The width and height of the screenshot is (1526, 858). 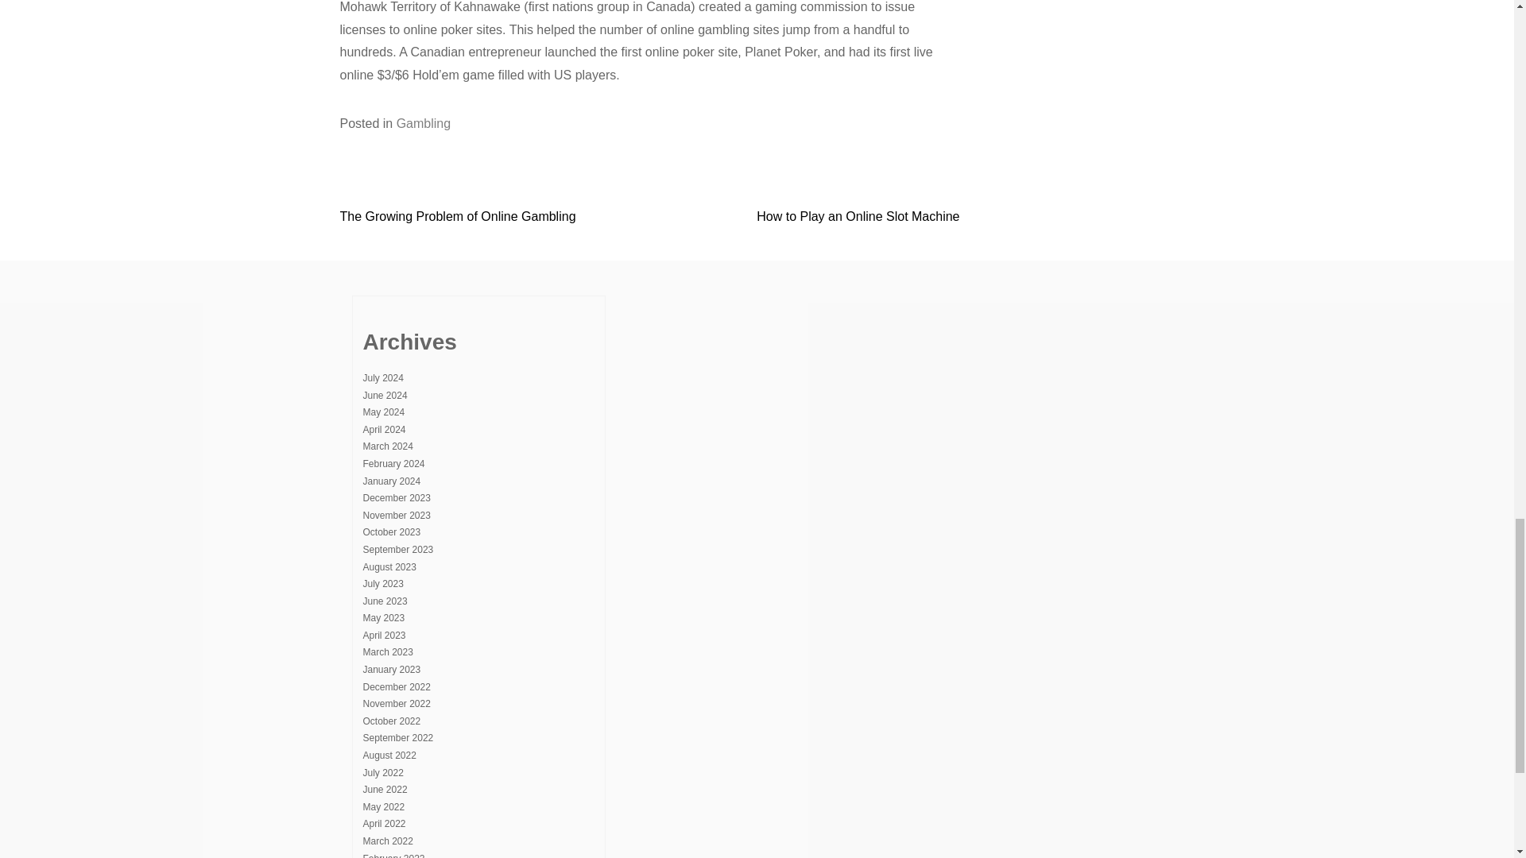 What do you see at coordinates (383, 412) in the screenshot?
I see `May 2024` at bounding box center [383, 412].